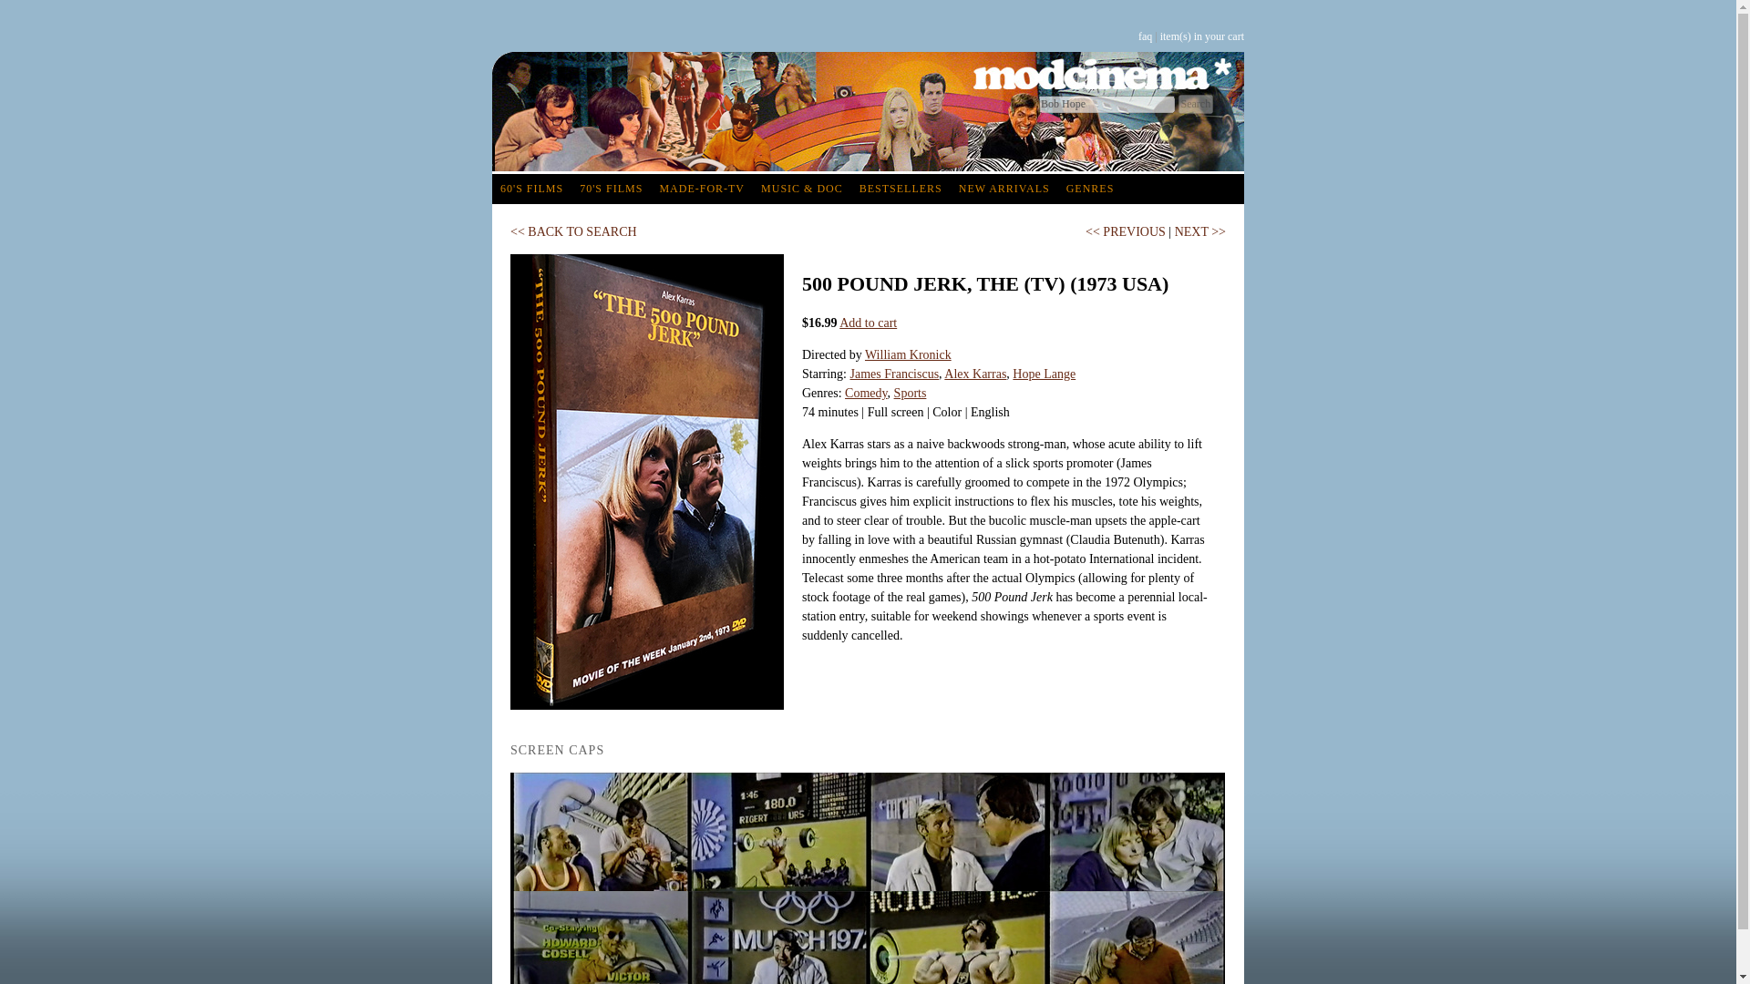  What do you see at coordinates (975, 374) in the screenshot?
I see `Alex Karras` at bounding box center [975, 374].